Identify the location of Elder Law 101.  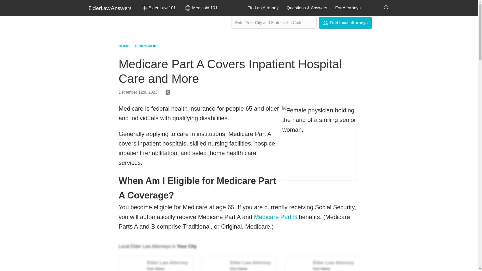
(161, 8).